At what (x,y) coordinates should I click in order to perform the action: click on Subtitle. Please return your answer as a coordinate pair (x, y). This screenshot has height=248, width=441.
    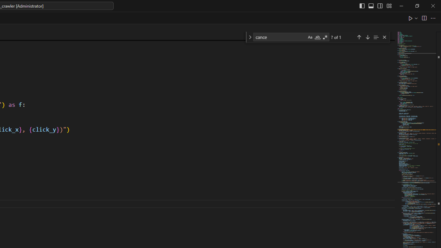
    Looking at the image, I should click on (389, 207).